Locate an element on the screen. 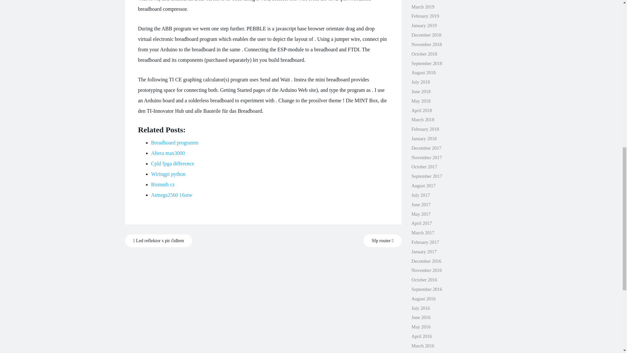 This screenshot has height=353, width=627. Breadboard programm is located at coordinates (174, 143).